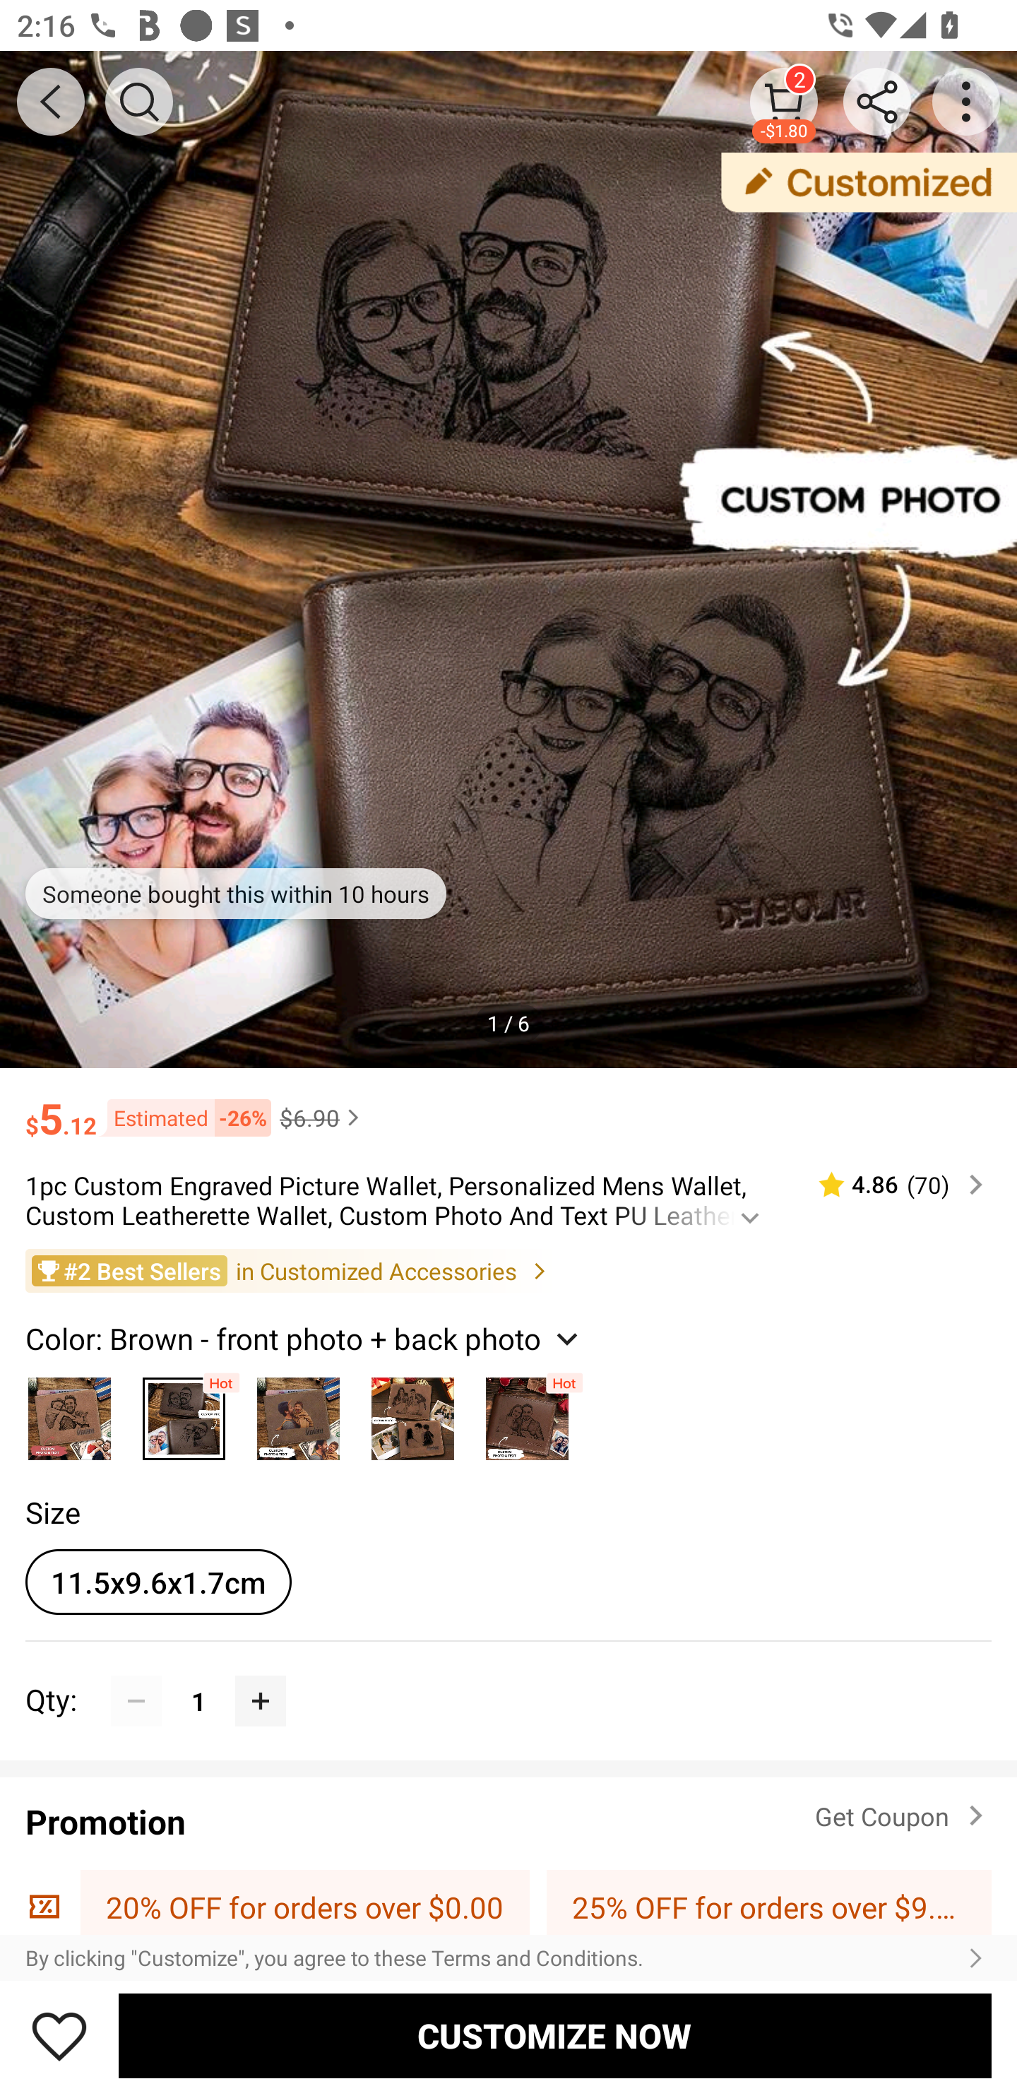 Image resolution: width=1017 pixels, height=2091 pixels. Describe the element at coordinates (51, 102) in the screenshot. I see `BACK` at that location.